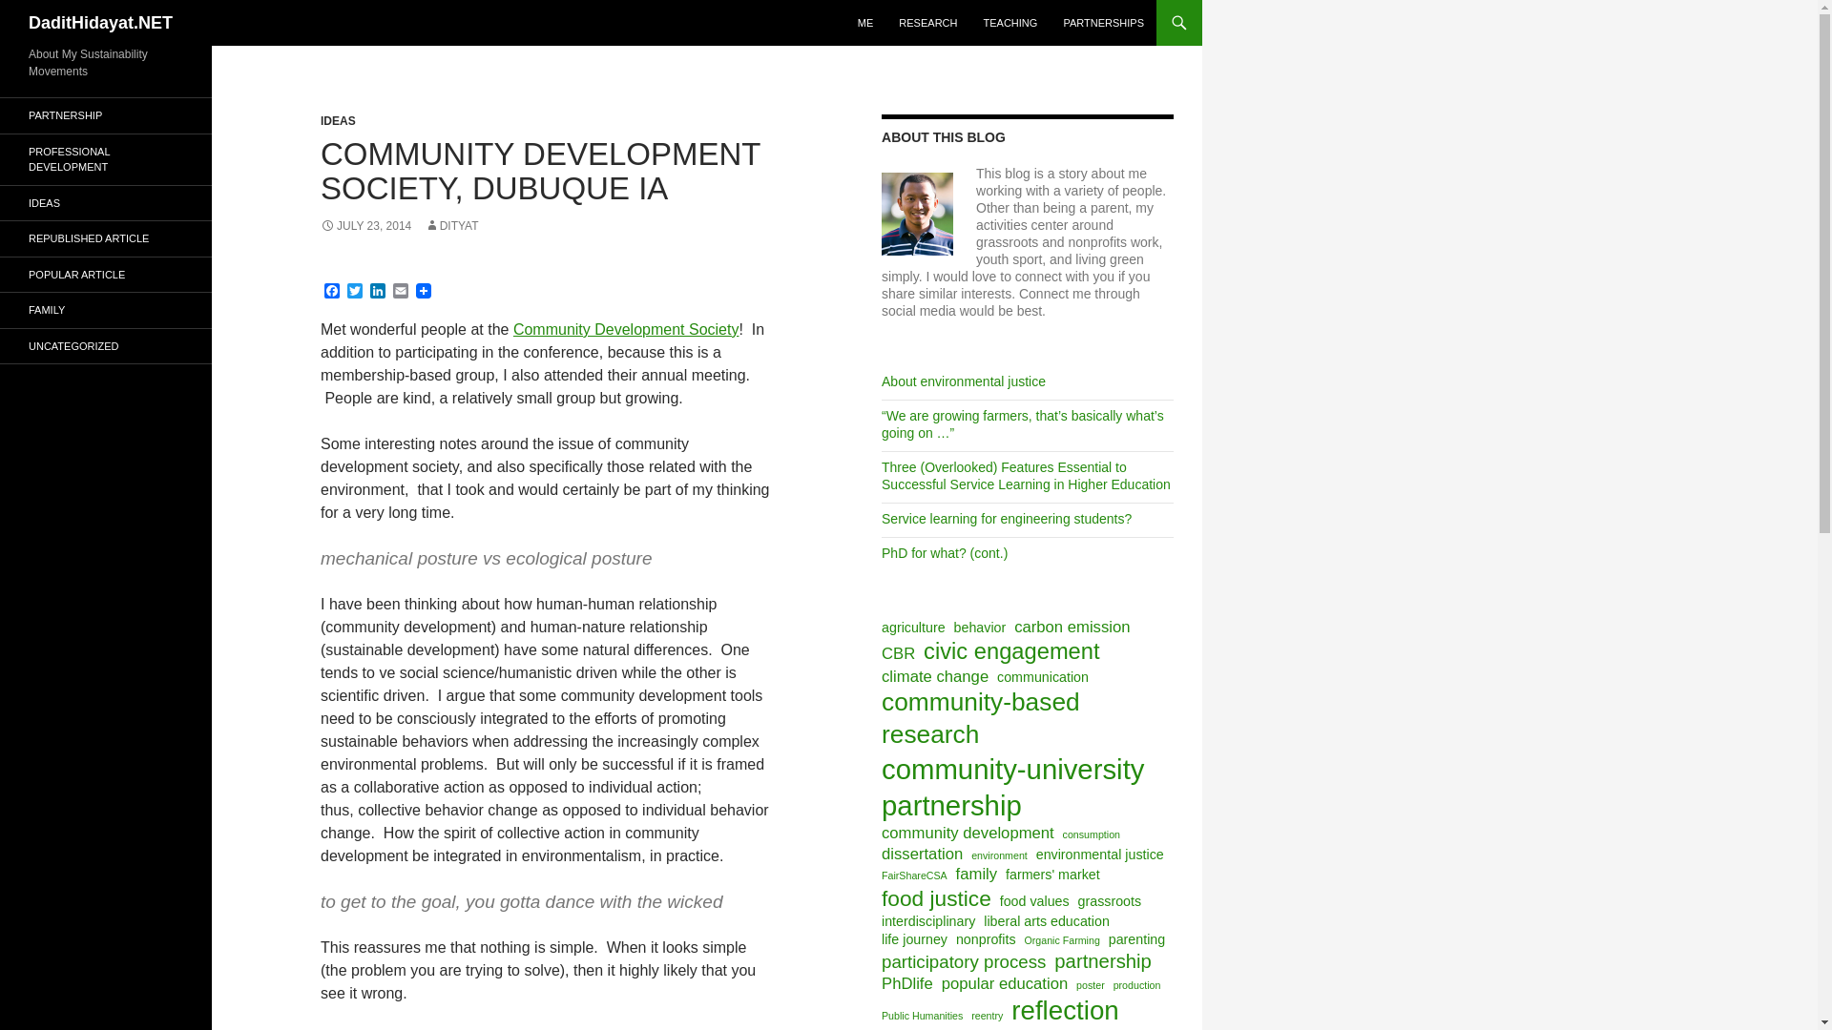  What do you see at coordinates (1091, 835) in the screenshot?
I see `consumption` at bounding box center [1091, 835].